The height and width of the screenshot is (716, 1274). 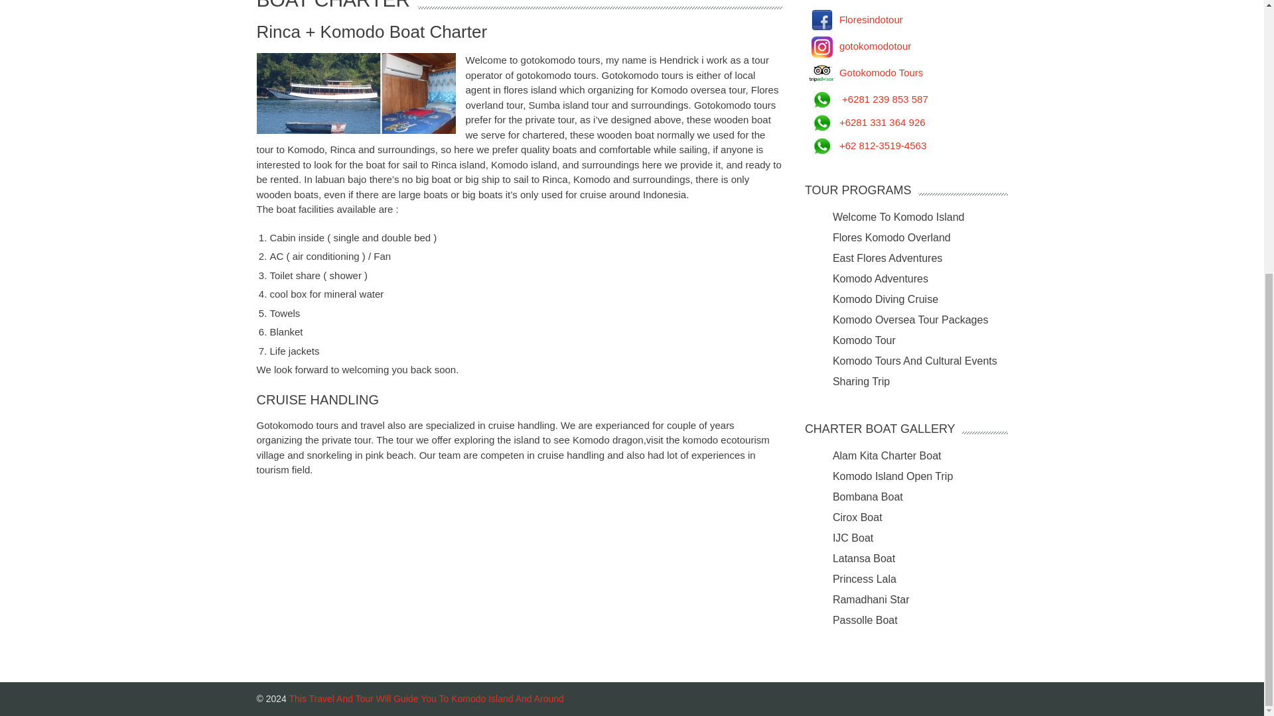 I want to click on Komodo Diving Cruise, so click(x=885, y=298).